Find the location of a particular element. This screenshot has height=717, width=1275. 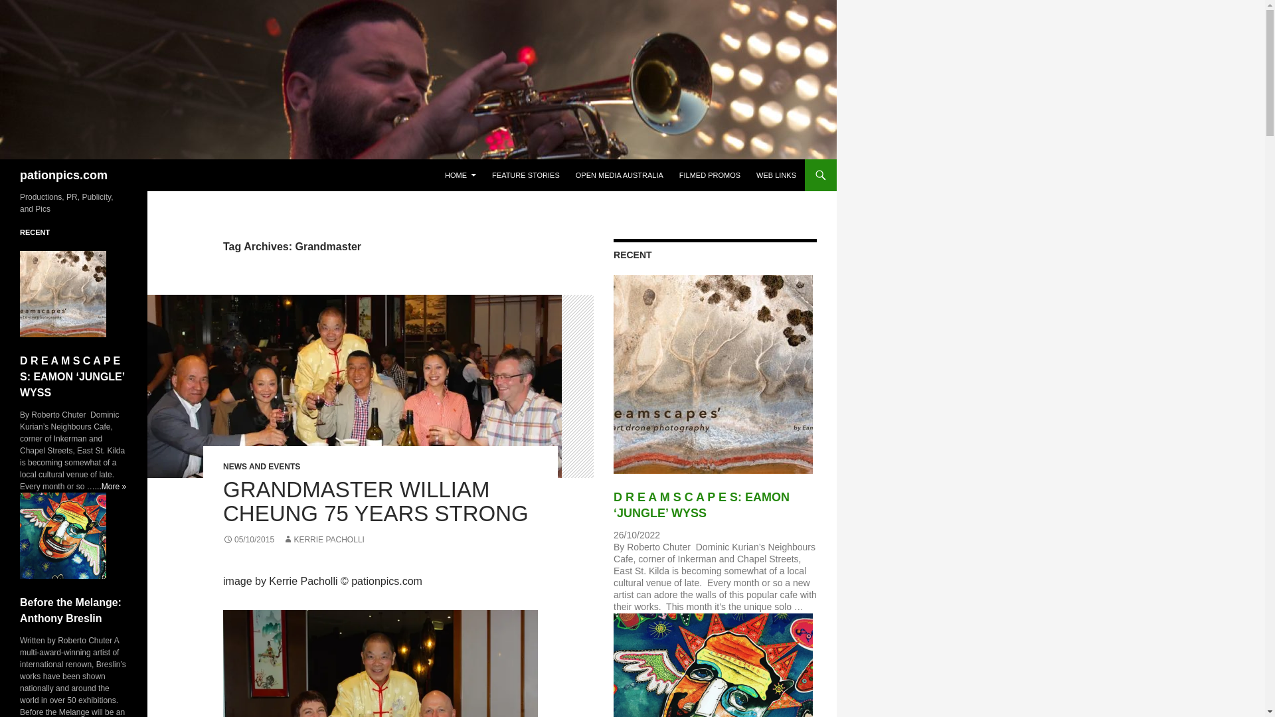

pationpics.com is located at coordinates (64, 175).